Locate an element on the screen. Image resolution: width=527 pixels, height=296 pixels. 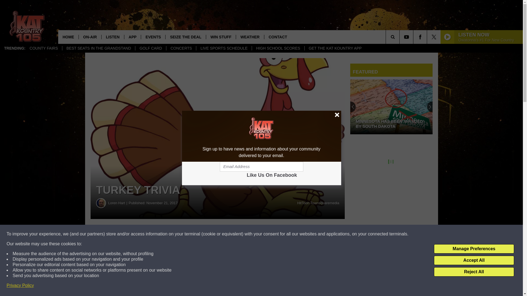
GOLF CARD is located at coordinates (150, 48).